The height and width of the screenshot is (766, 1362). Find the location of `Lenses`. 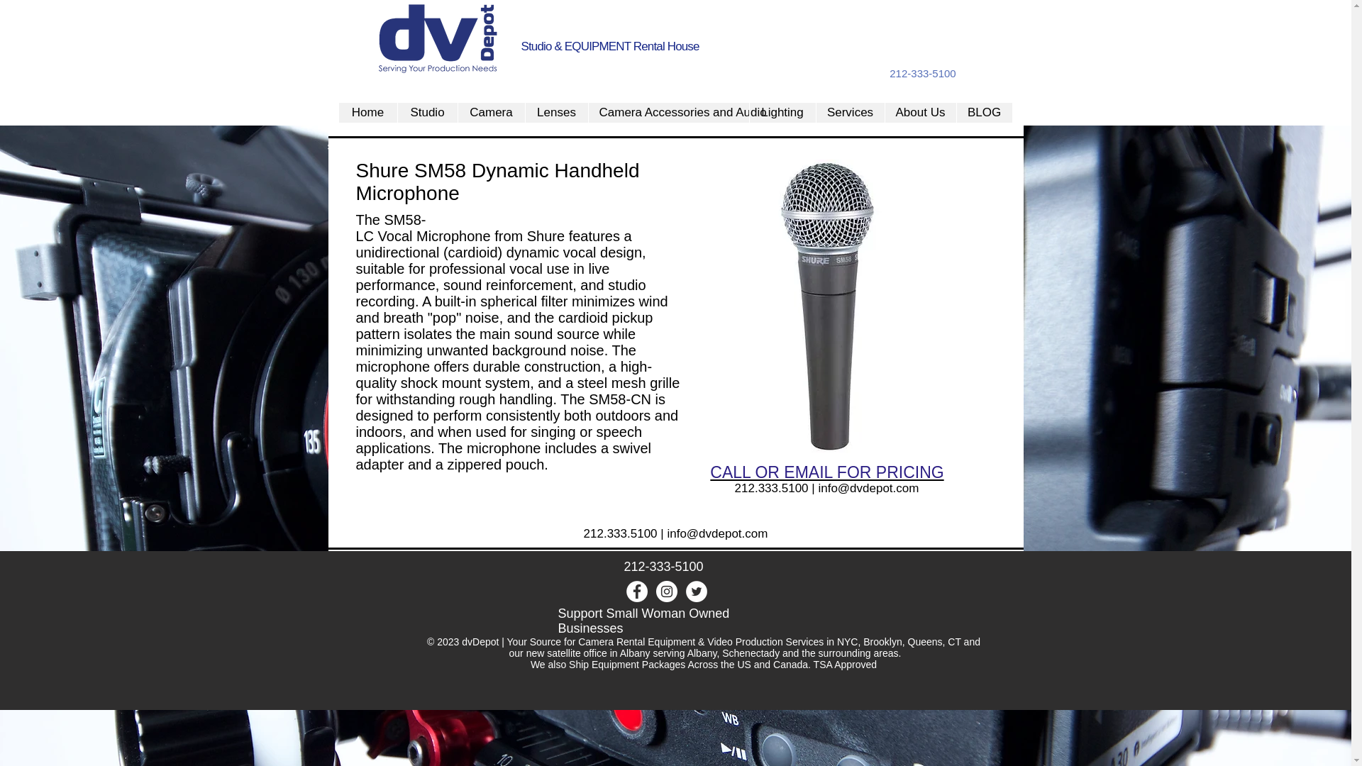

Lenses is located at coordinates (556, 112).